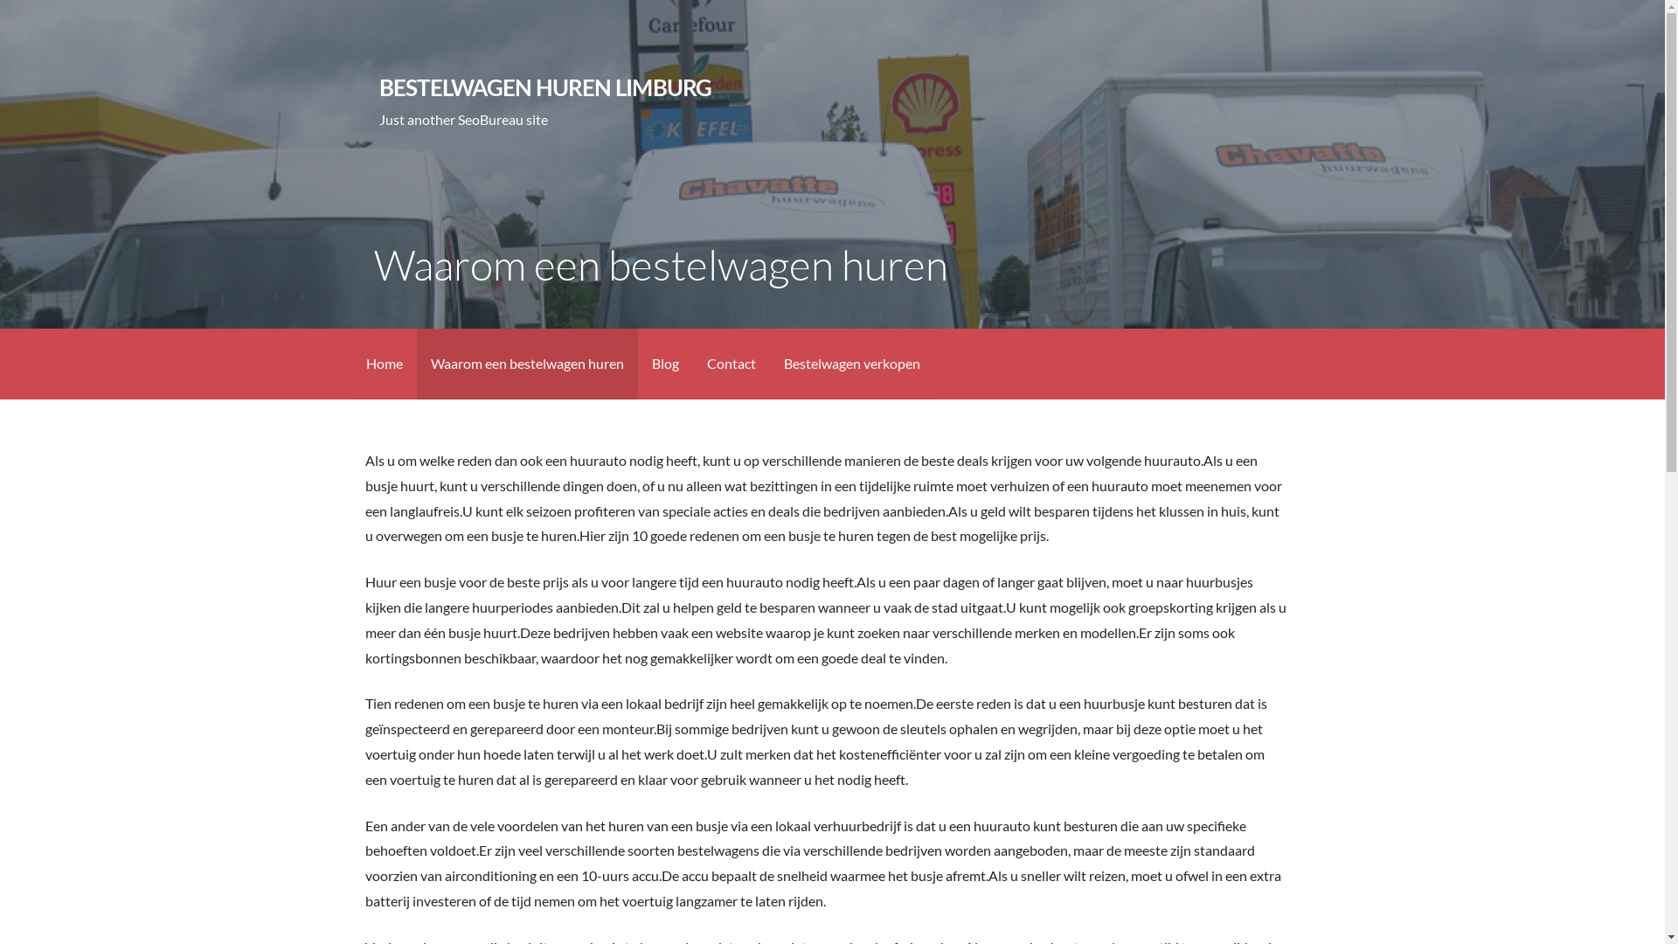  Describe the element at coordinates (545, 87) in the screenshot. I see `BESTELWAGEN HUREN LIMBURG` at that location.